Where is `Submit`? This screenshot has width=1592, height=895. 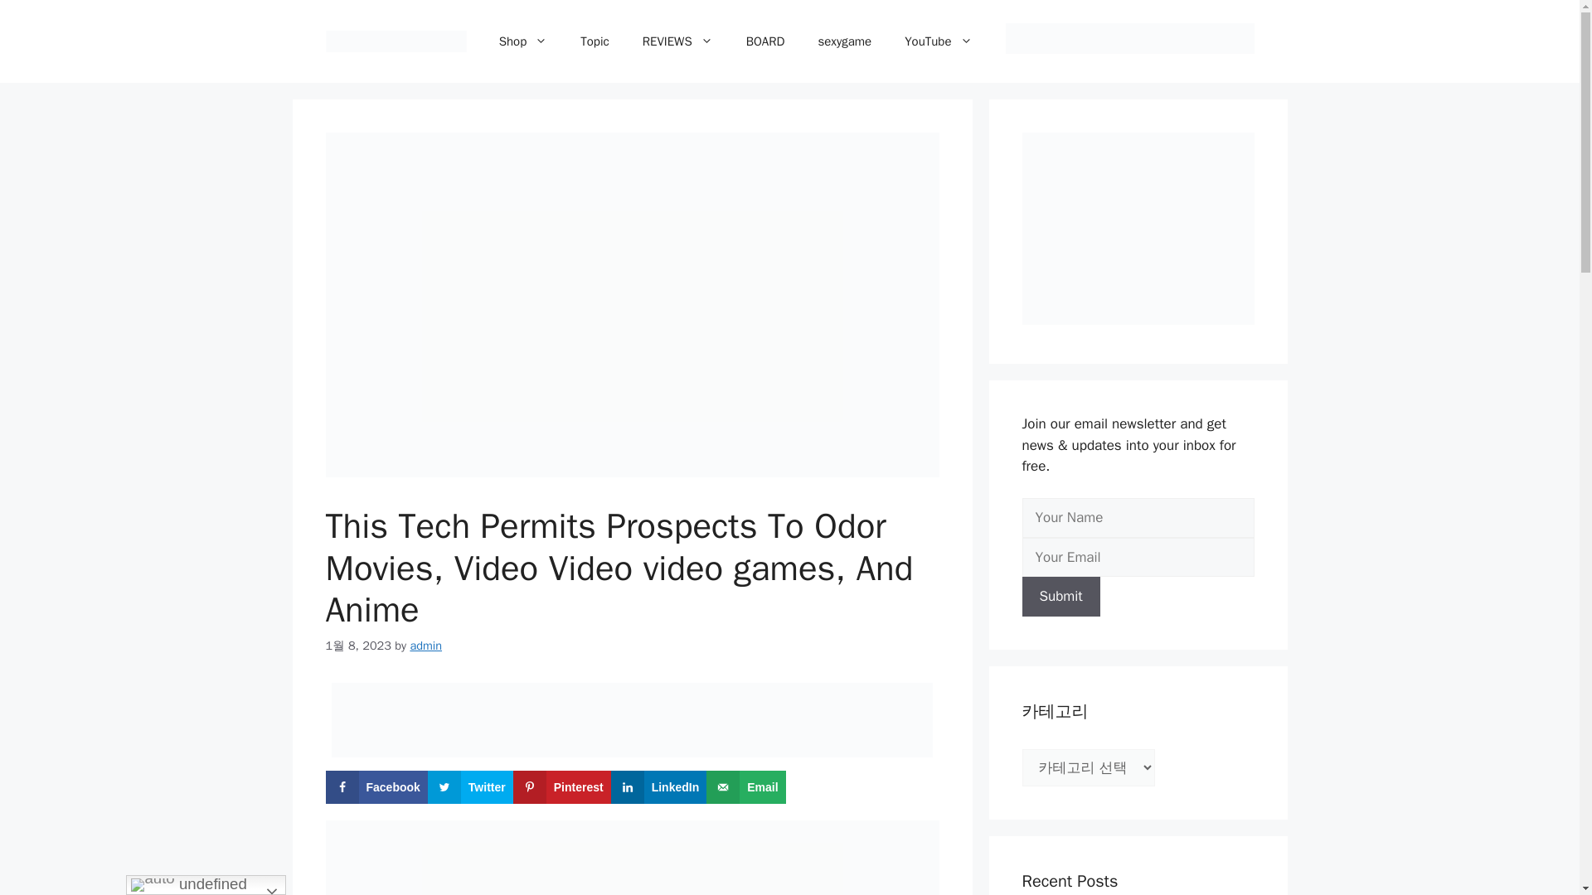
Submit is located at coordinates (1061, 597).